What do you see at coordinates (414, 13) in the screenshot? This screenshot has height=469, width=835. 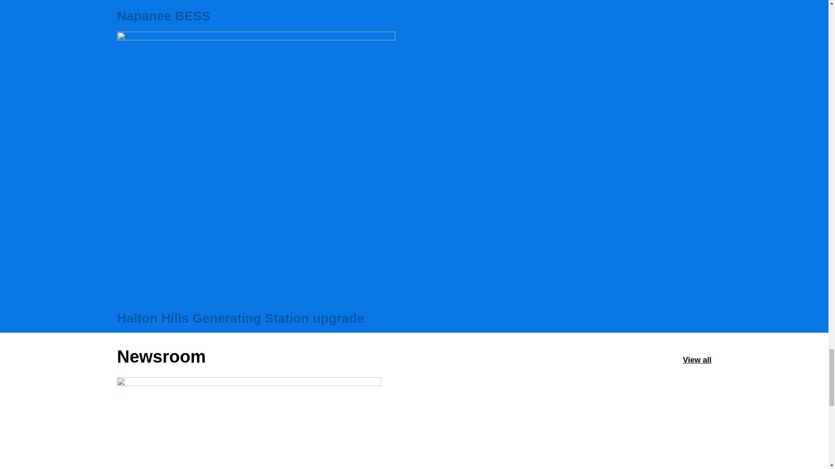 I see `Napanee BESS` at bounding box center [414, 13].